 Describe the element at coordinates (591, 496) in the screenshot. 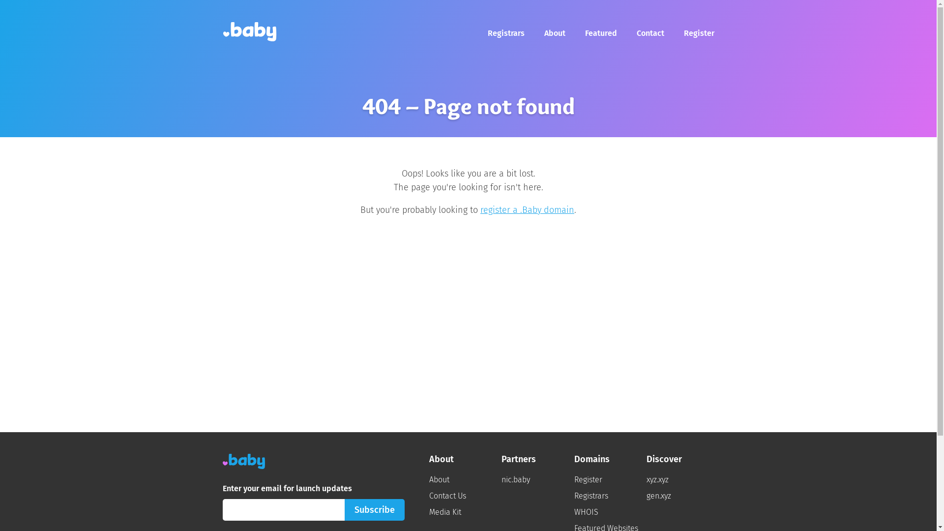

I see `Registrars` at that location.